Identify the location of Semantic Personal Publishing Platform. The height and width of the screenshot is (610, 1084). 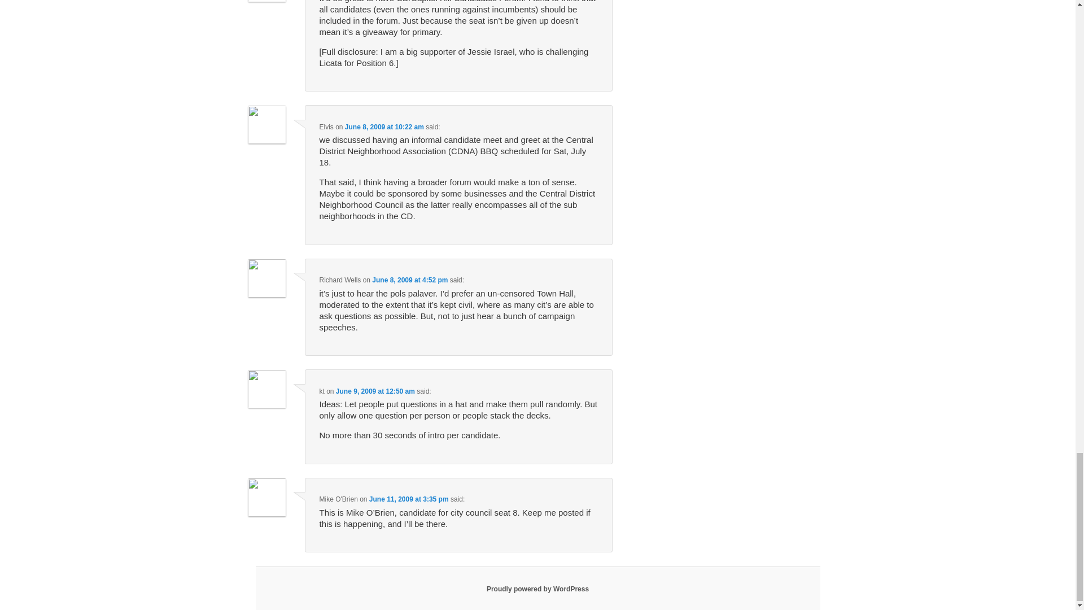
(537, 589).